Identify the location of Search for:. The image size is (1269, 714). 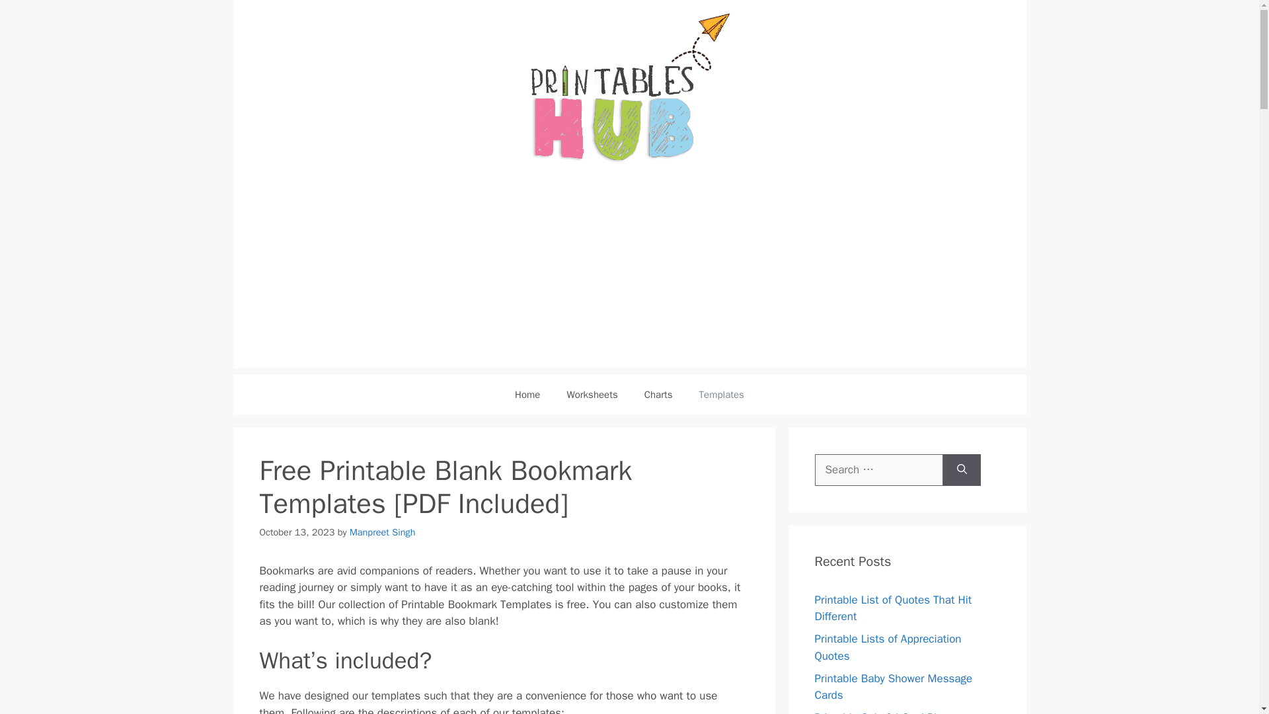
(878, 469).